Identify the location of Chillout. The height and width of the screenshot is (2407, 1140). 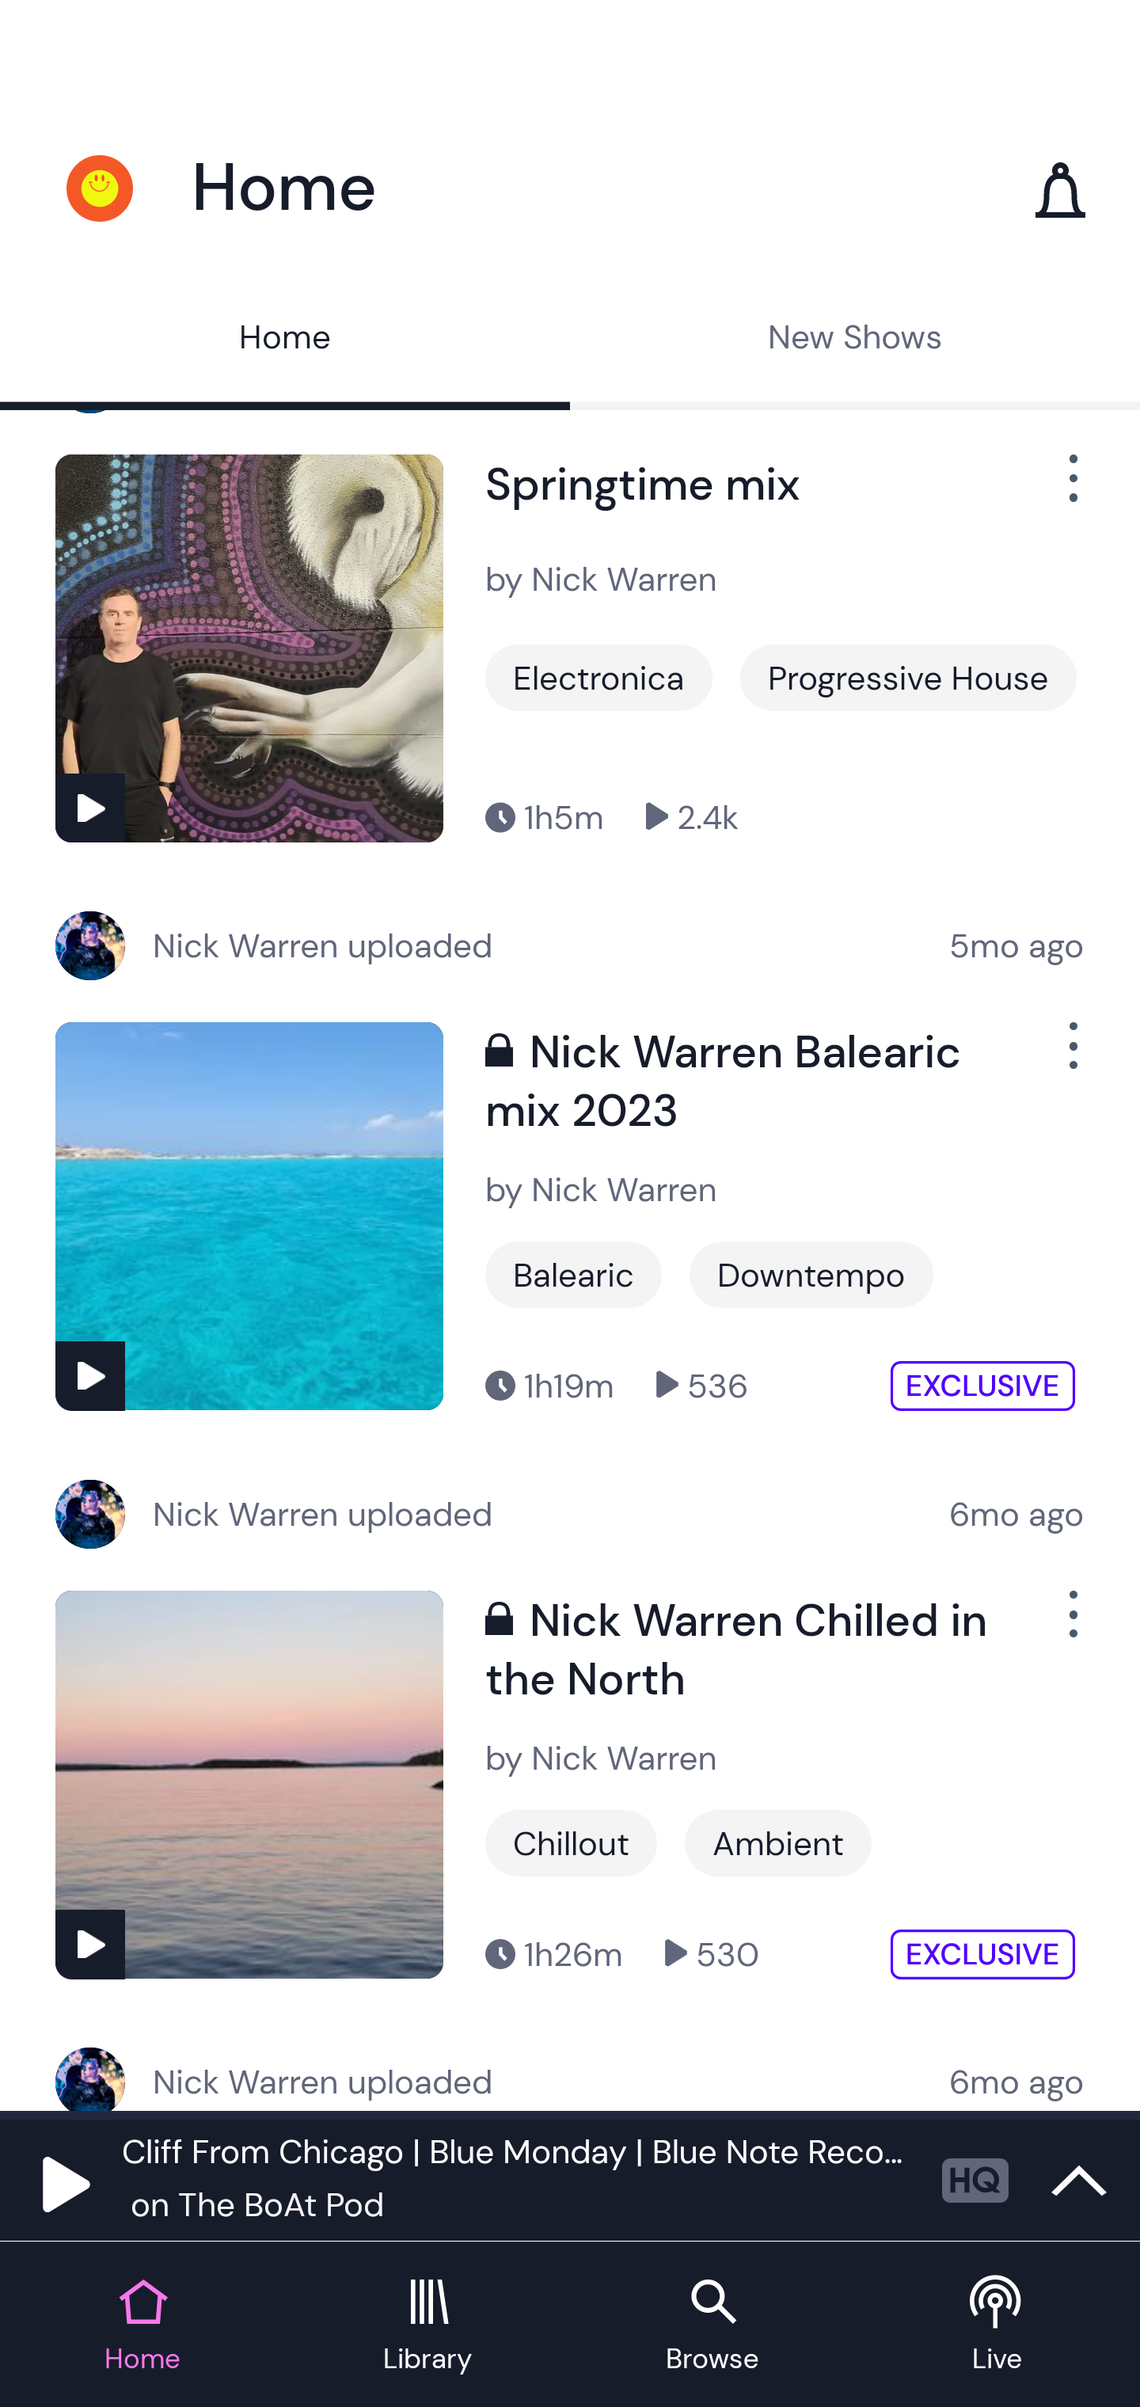
(571, 1843).